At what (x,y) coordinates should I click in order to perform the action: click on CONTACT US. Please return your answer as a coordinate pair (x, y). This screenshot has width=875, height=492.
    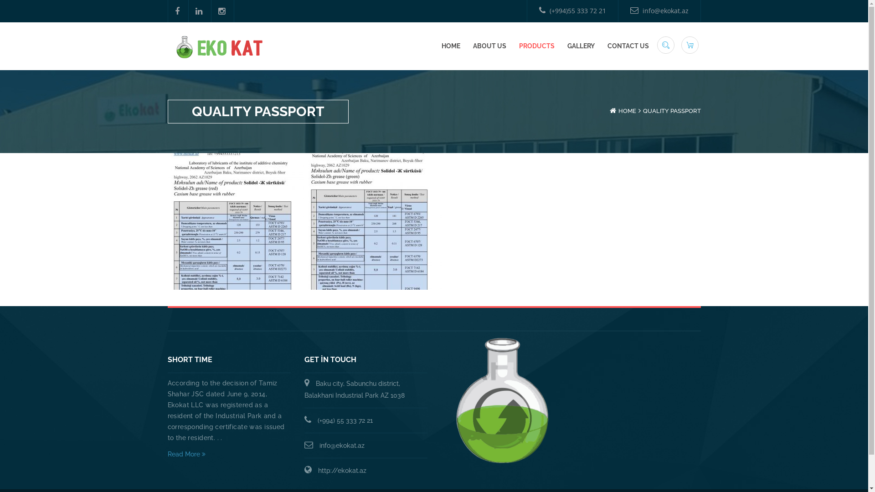
    Looking at the image, I should click on (628, 46).